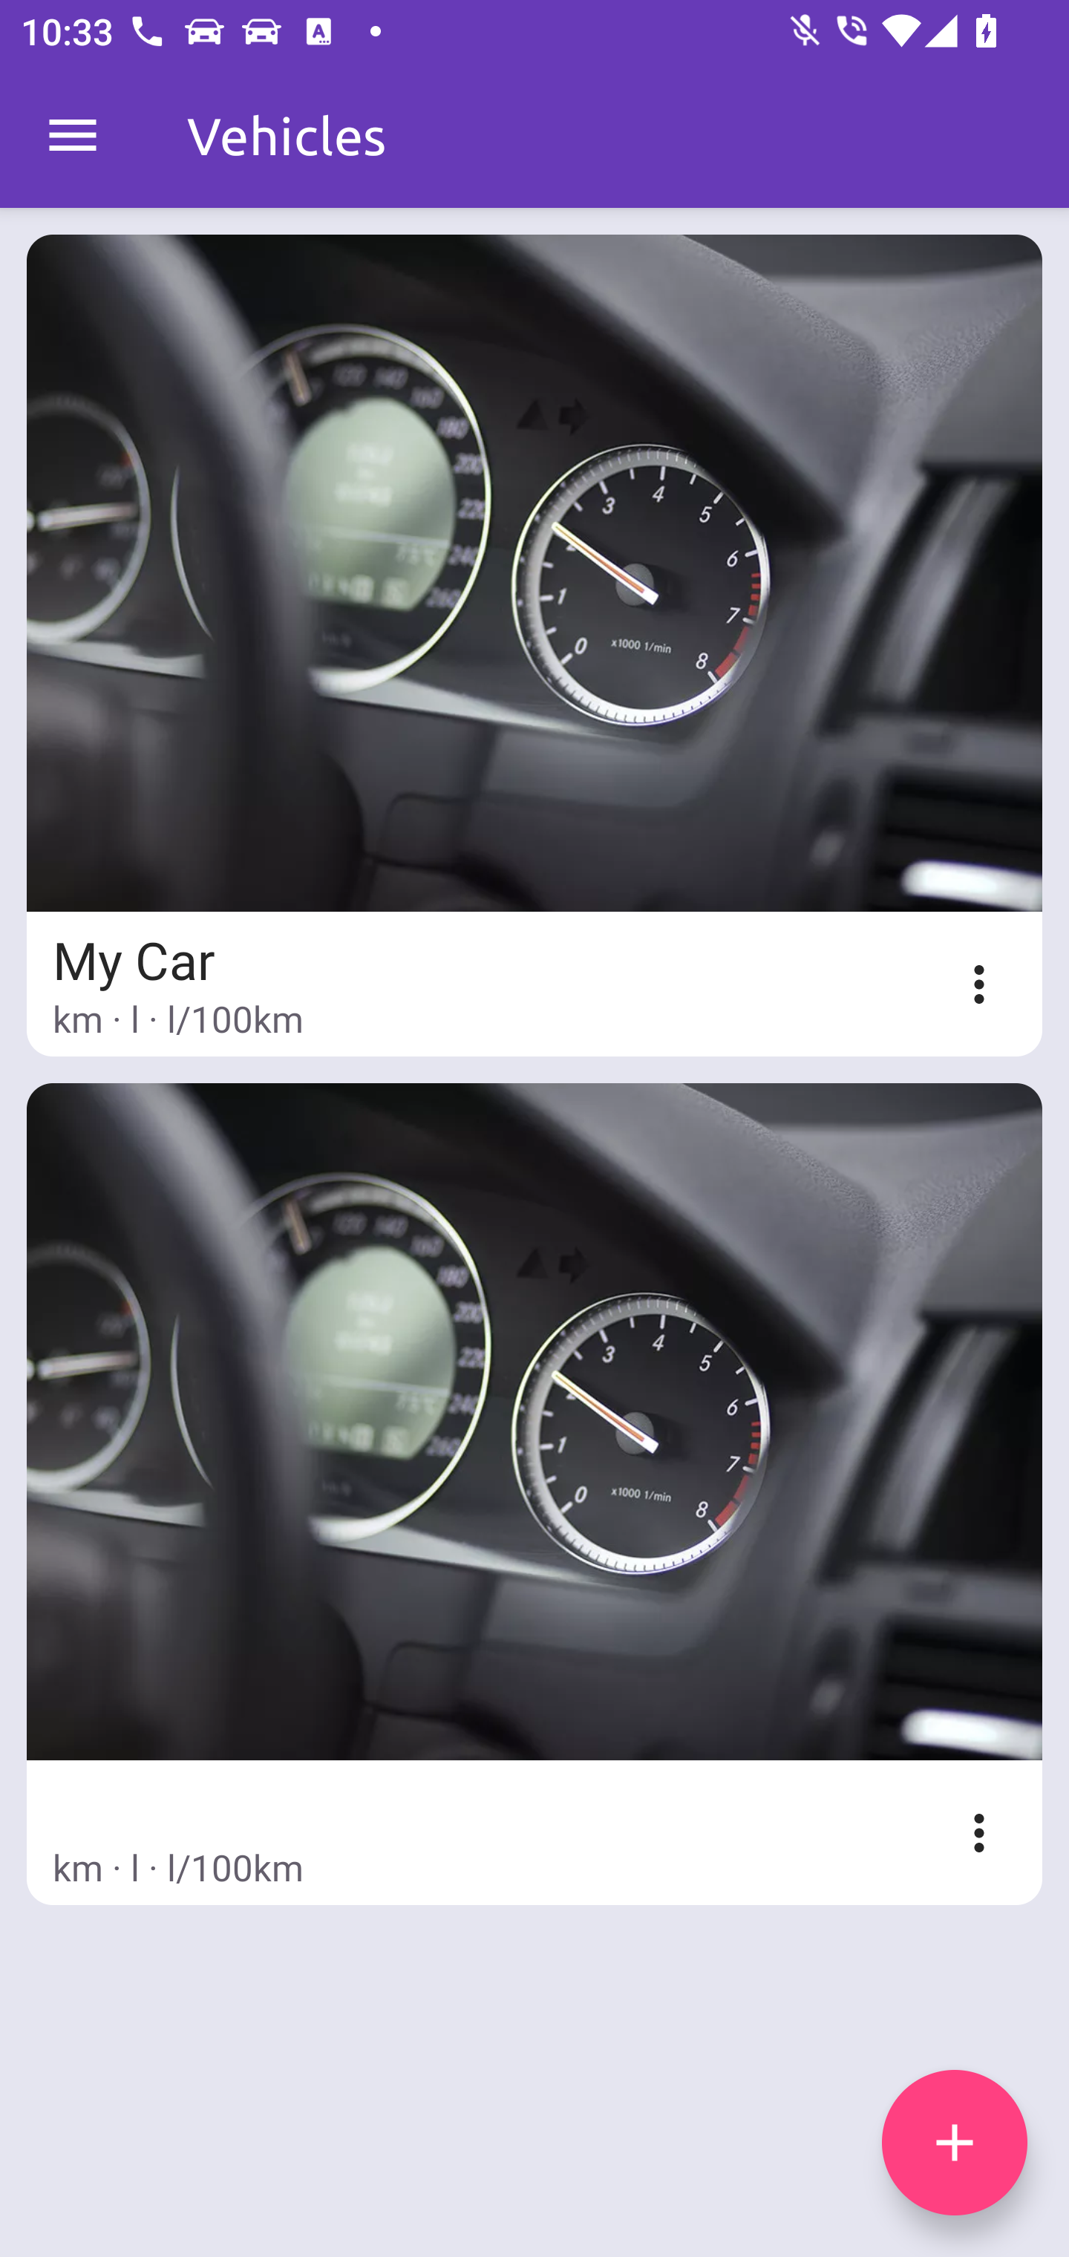 The height and width of the screenshot is (2257, 1069). I want to click on My Car km · l · l/100km, so click(534, 645).